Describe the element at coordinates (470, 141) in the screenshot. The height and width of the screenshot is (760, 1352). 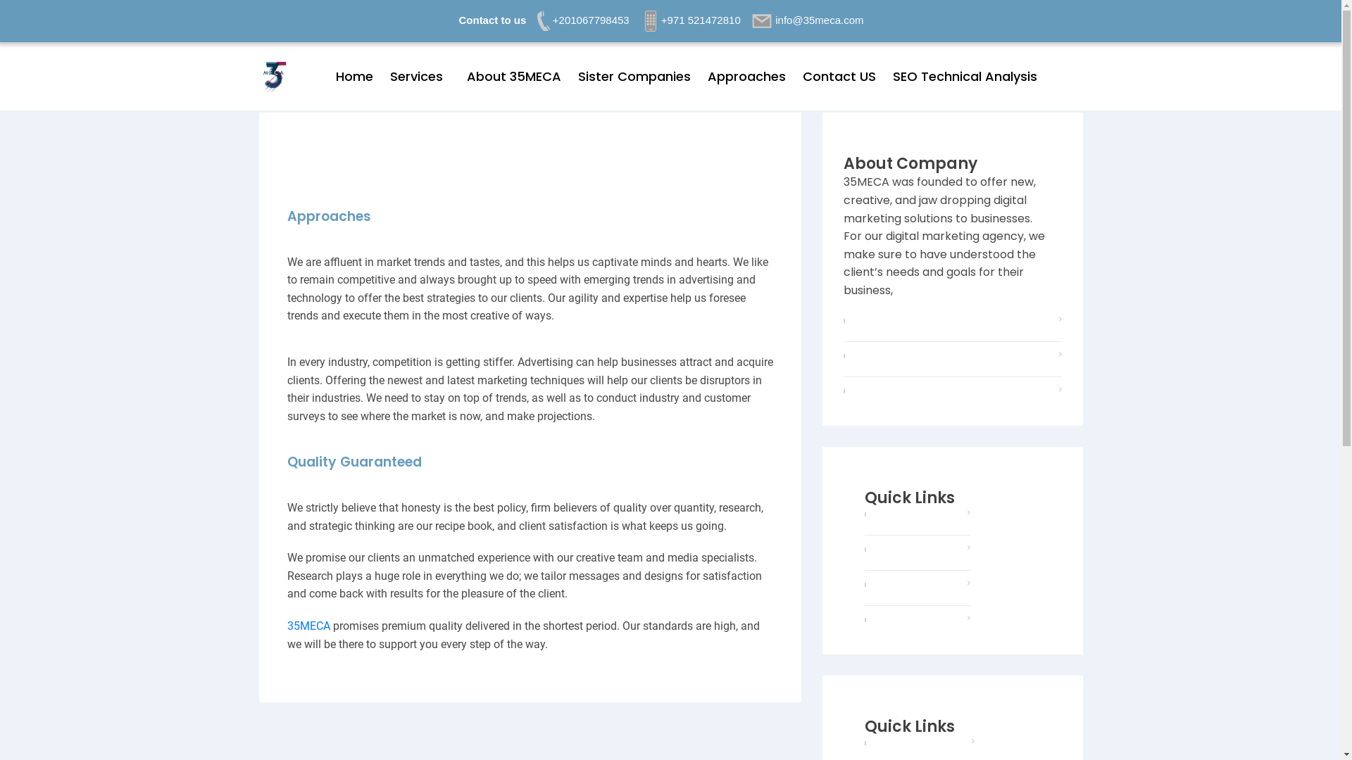
I see `Online Marketing Services` at that location.